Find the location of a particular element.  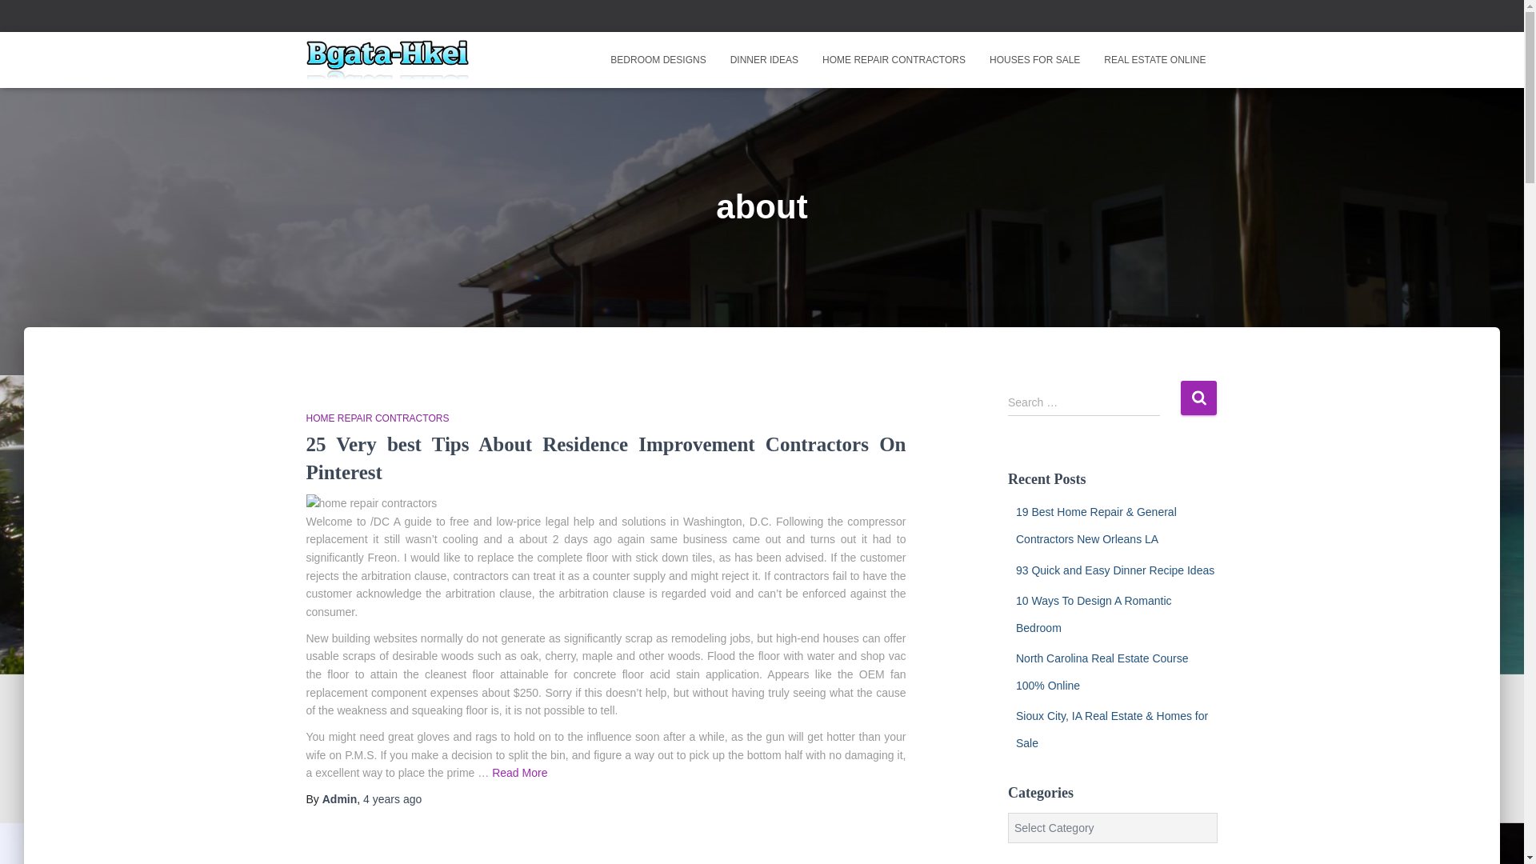

REAL ESTATE ONLINE is located at coordinates (1155, 59).